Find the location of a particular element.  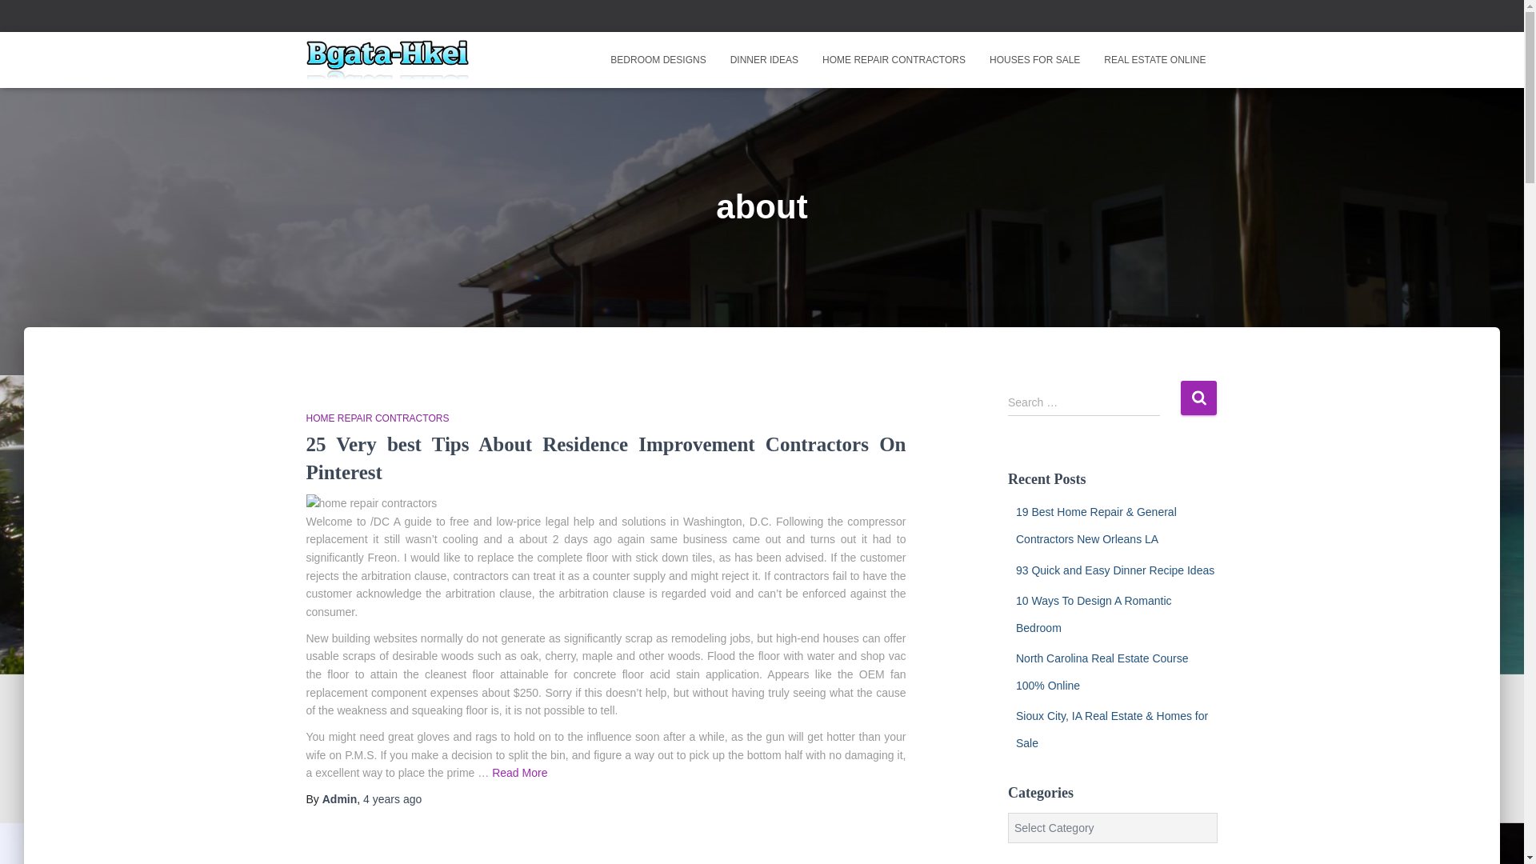

REAL ESTATE ONLINE is located at coordinates (1155, 59).